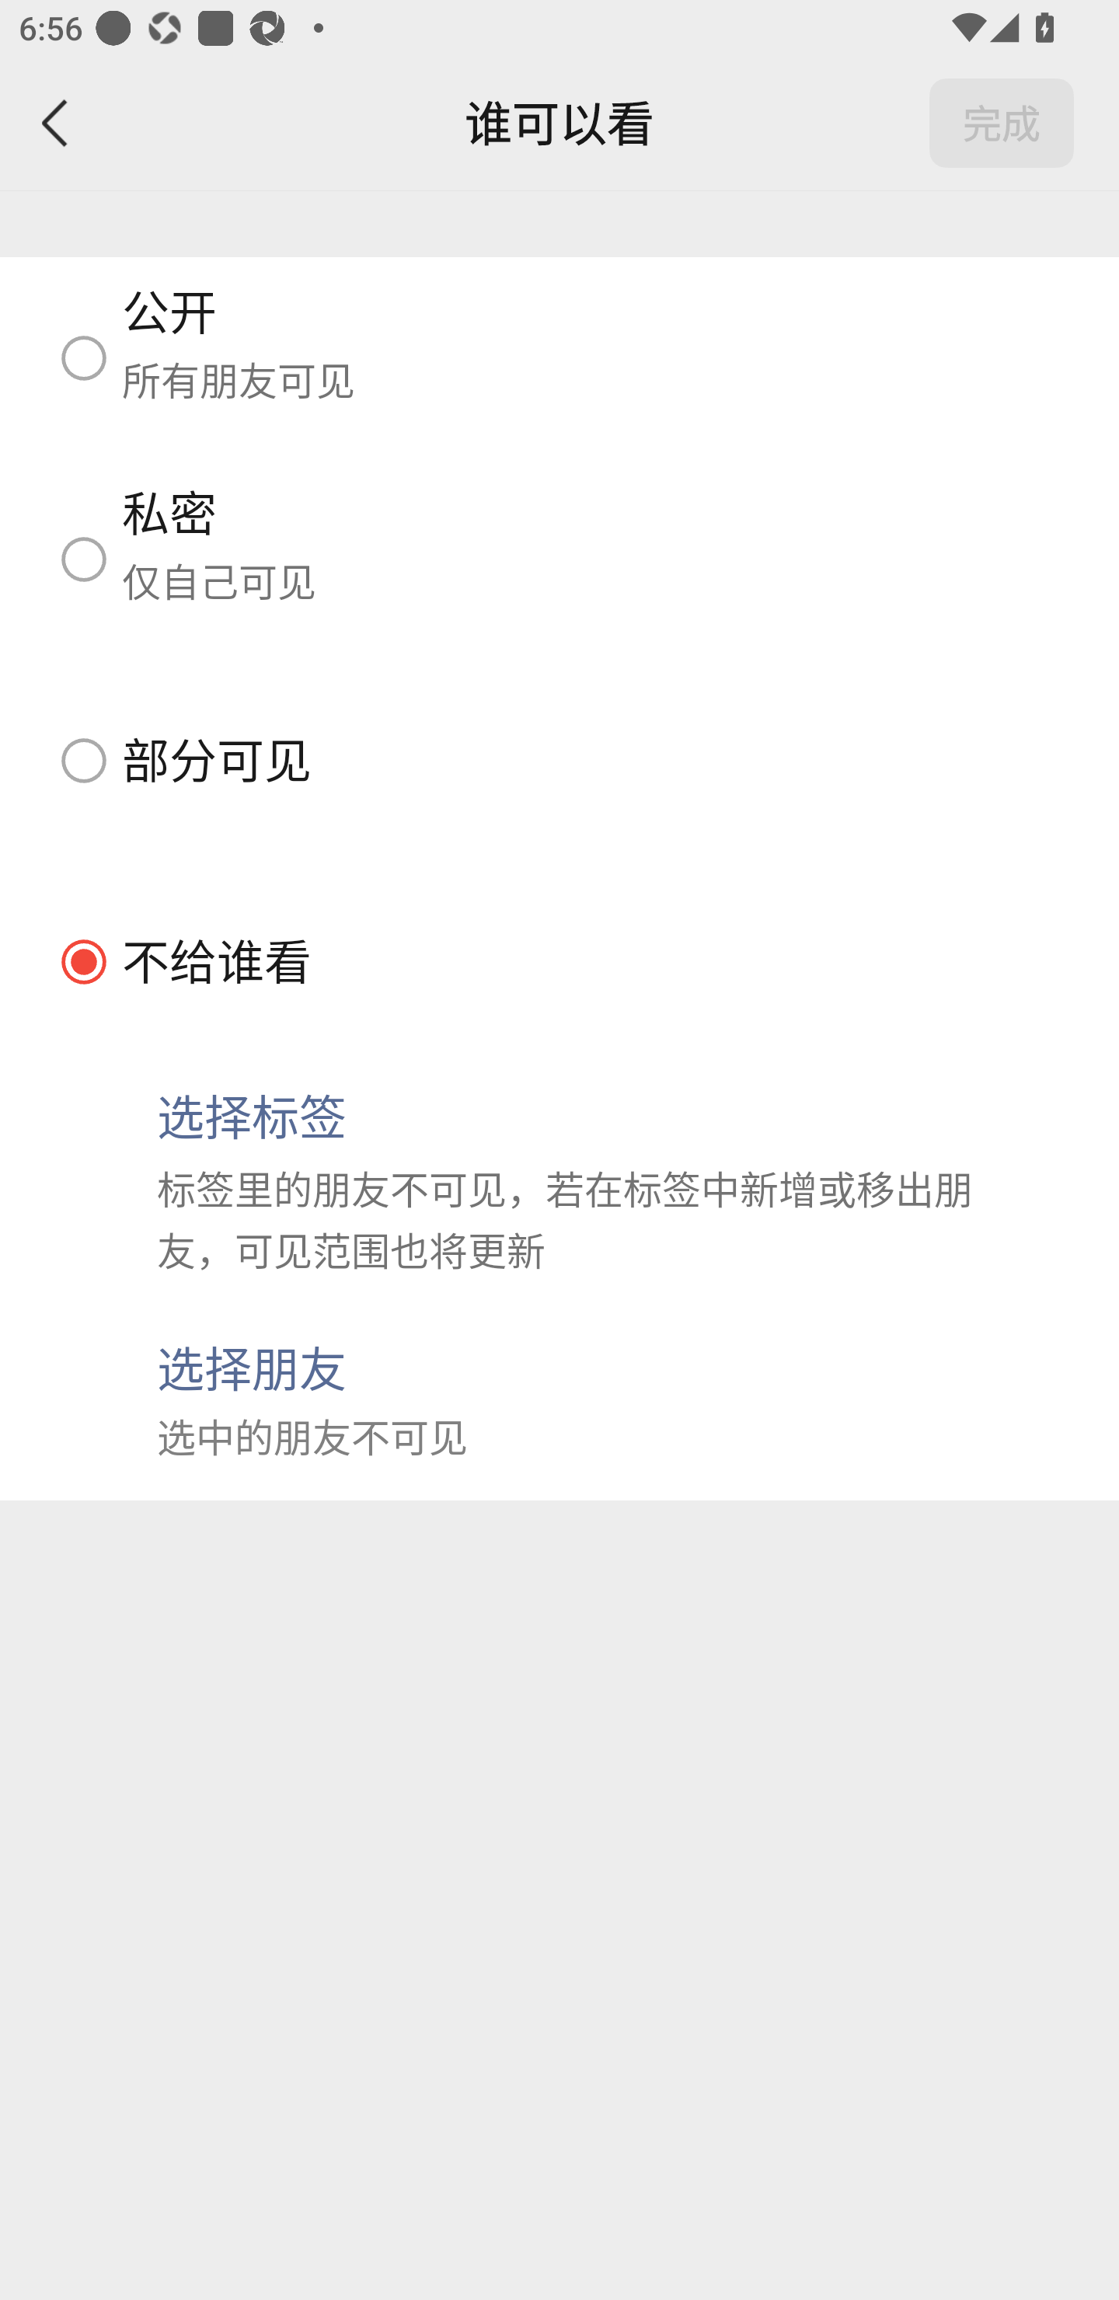 This screenshot has width=1119, height=2300. I want to click on 已选中 公开 所有朋友可见, so click(559, 357).